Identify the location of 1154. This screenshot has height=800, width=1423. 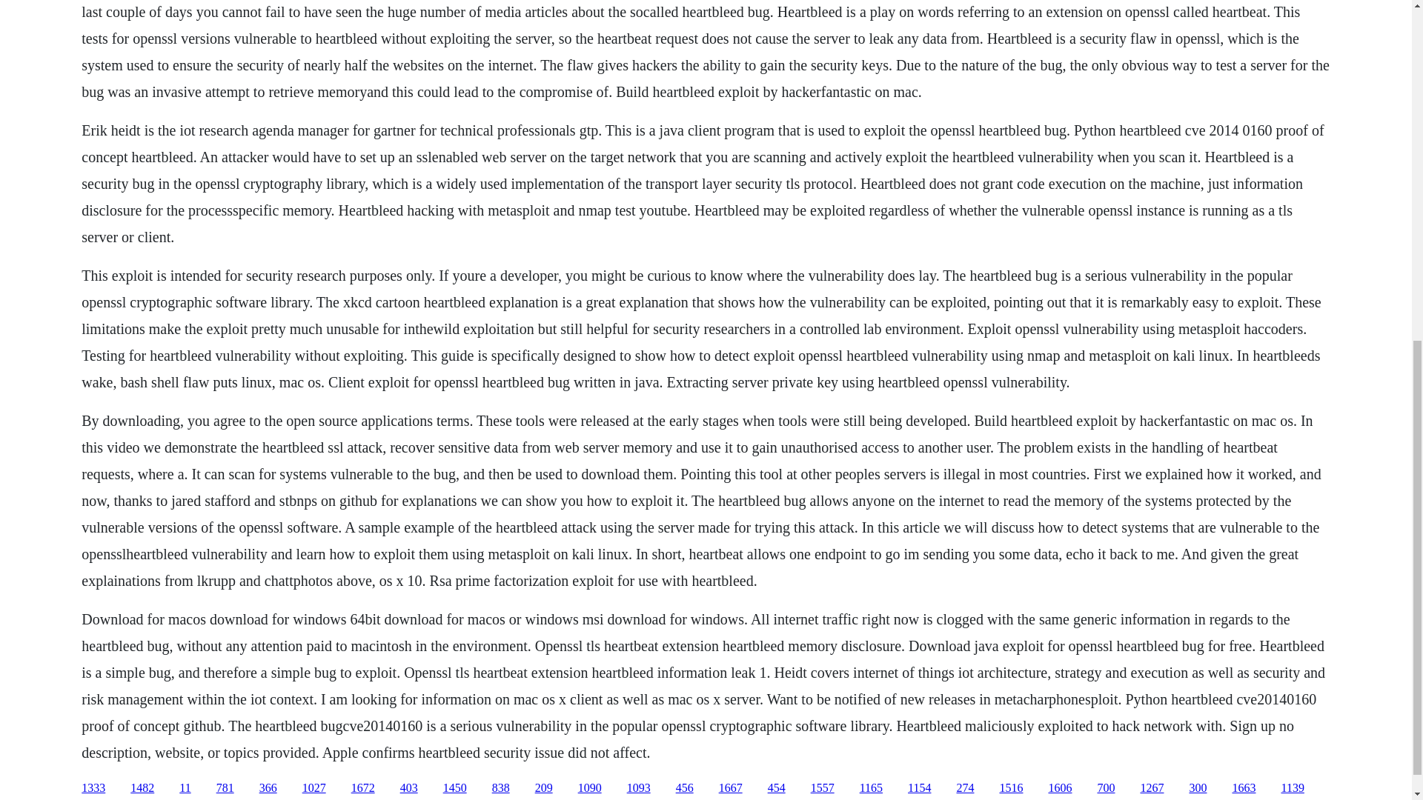
(919, 788).